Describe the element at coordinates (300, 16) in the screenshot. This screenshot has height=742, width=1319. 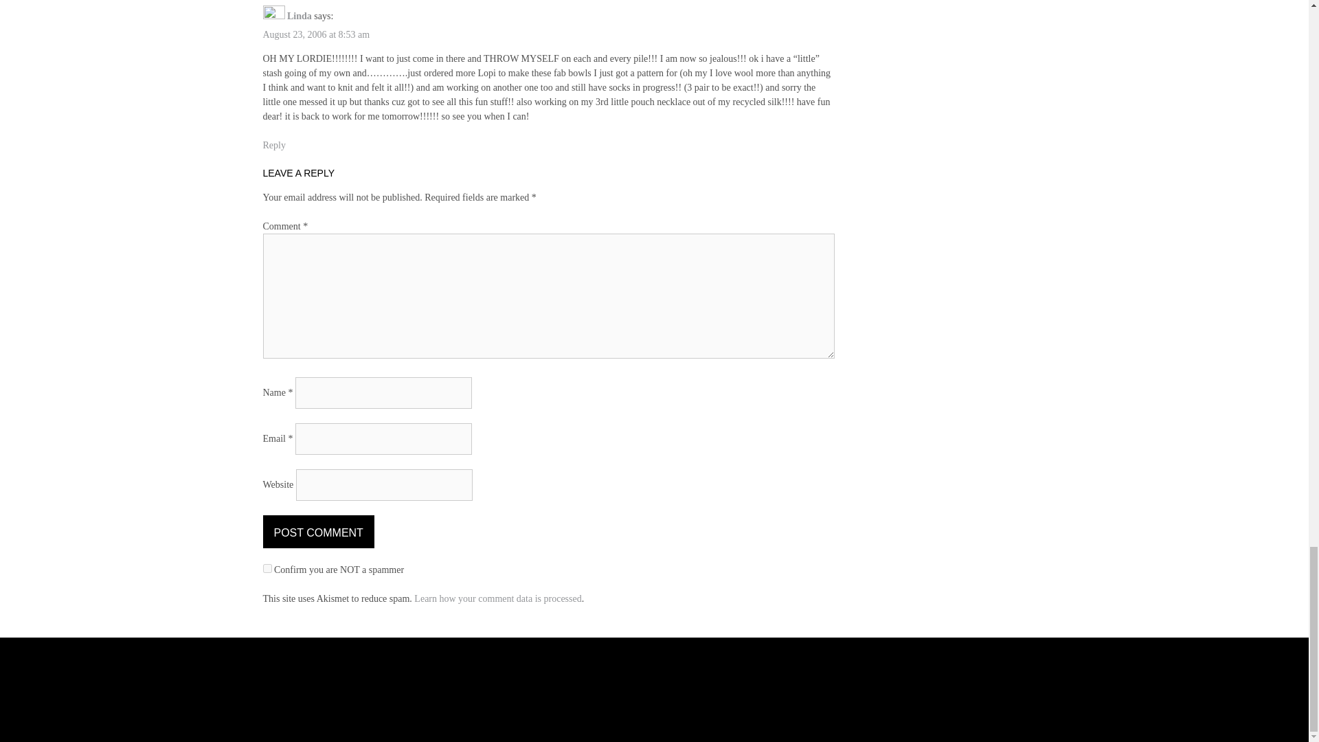
I see `Linda` at that location.